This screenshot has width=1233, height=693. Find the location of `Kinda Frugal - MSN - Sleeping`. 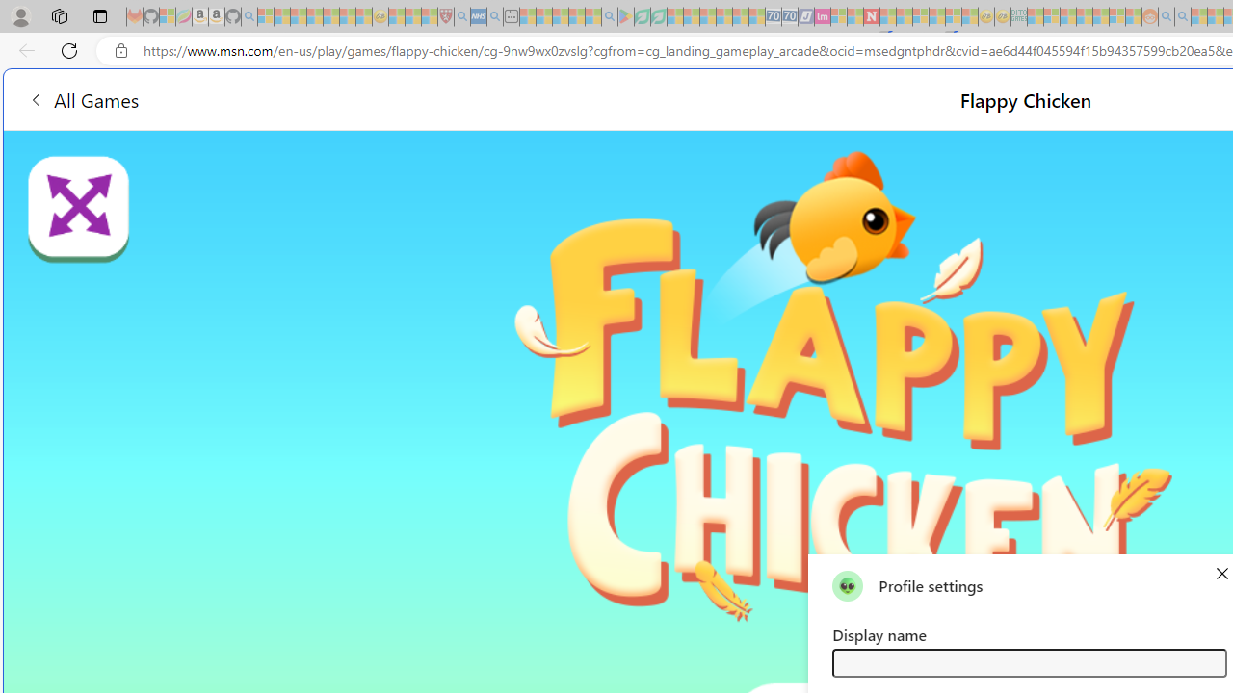

Kinda Frugal - MSN - Sleeping is located at coordinates (1100, 17).